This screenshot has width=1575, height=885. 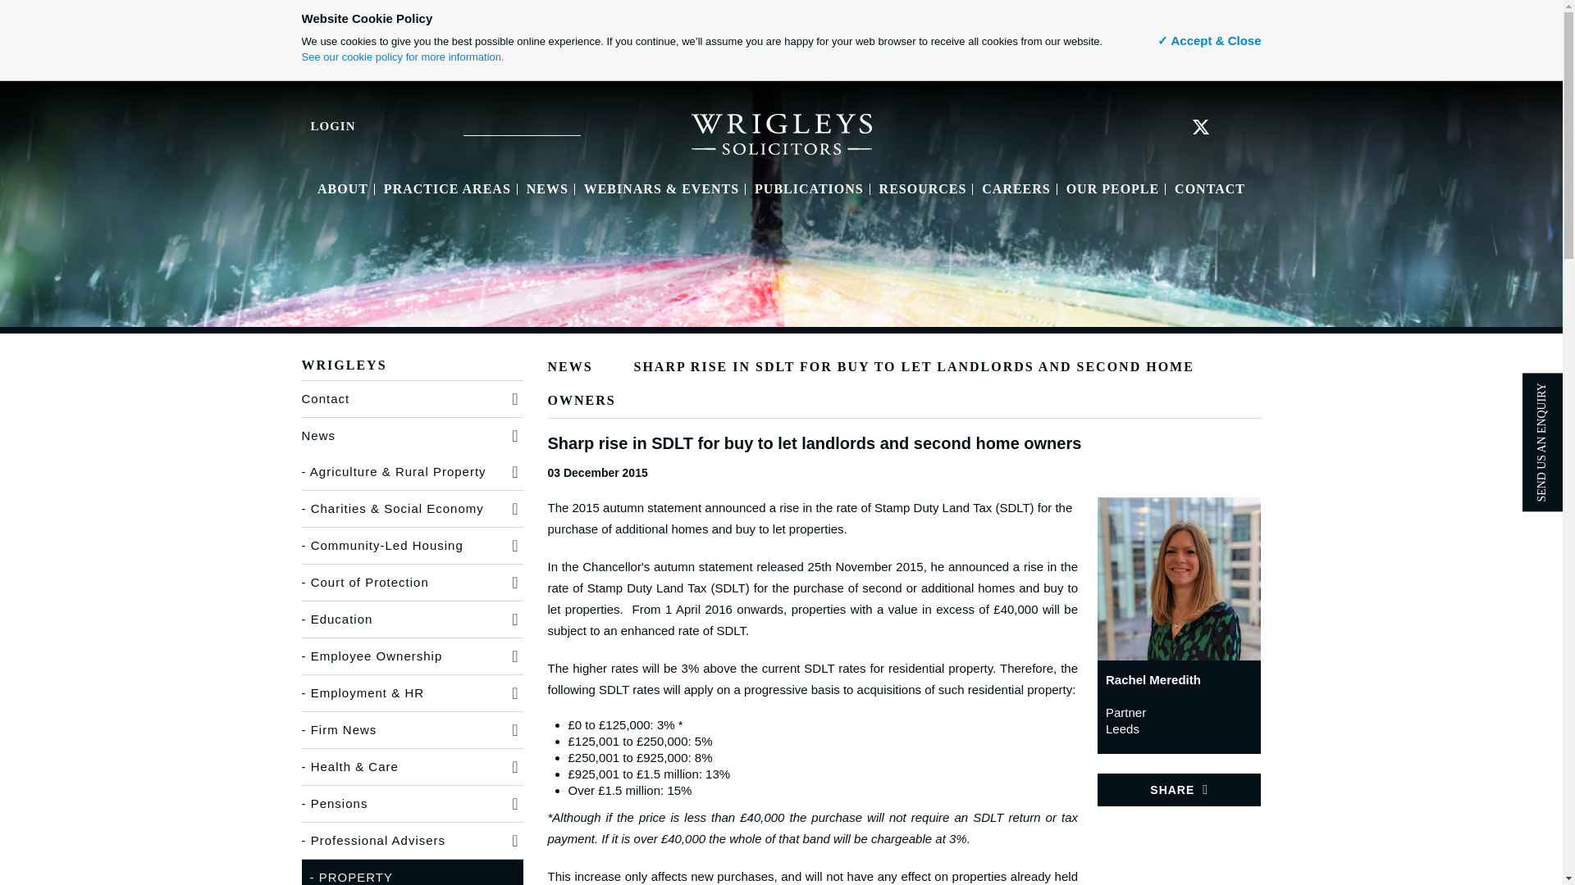 I want to click on ABOUT, so click(x=343, y=188).